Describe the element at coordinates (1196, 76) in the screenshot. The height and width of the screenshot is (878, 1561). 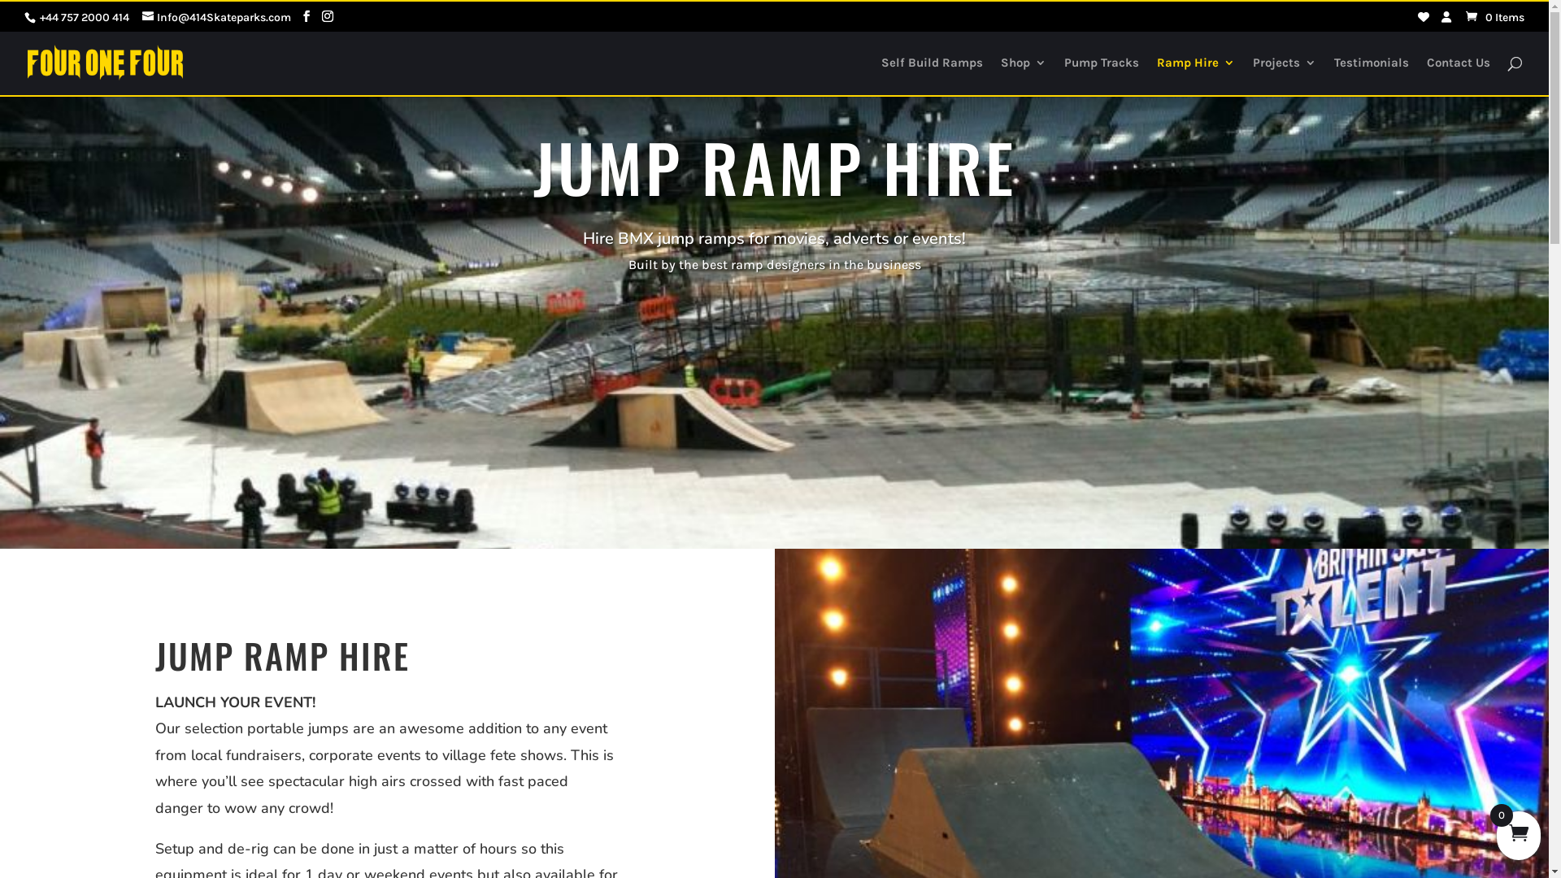
I see `Ramp Hire` at that location.